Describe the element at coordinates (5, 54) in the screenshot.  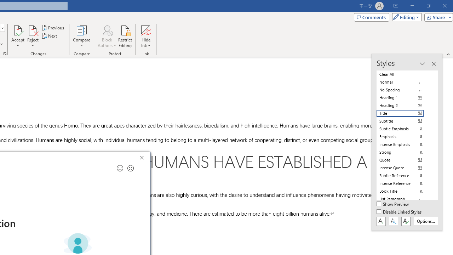
I see `Change Tracking Options...` at that location.